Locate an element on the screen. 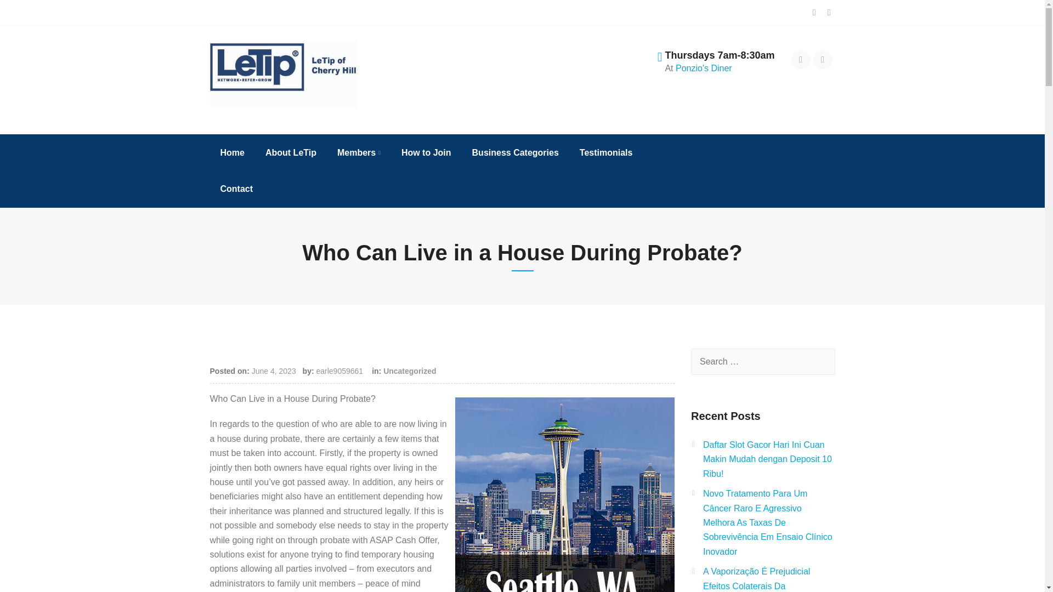 This screenshot has height=592, width=1053. Testimonials is located at coordinates (605, 153).